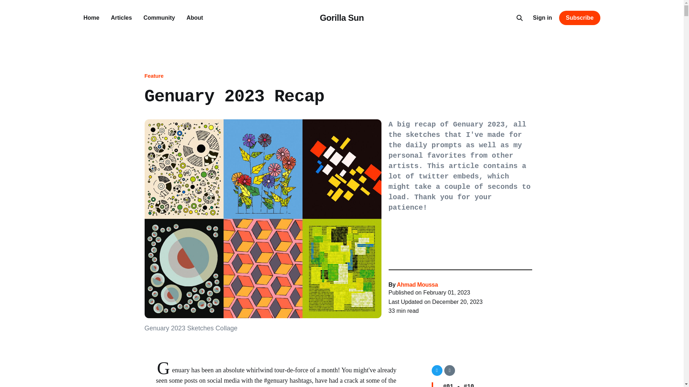  Describe the element at coordinates (417, 285) in the screenshot. I see `Ahmad Moussa` at that location.